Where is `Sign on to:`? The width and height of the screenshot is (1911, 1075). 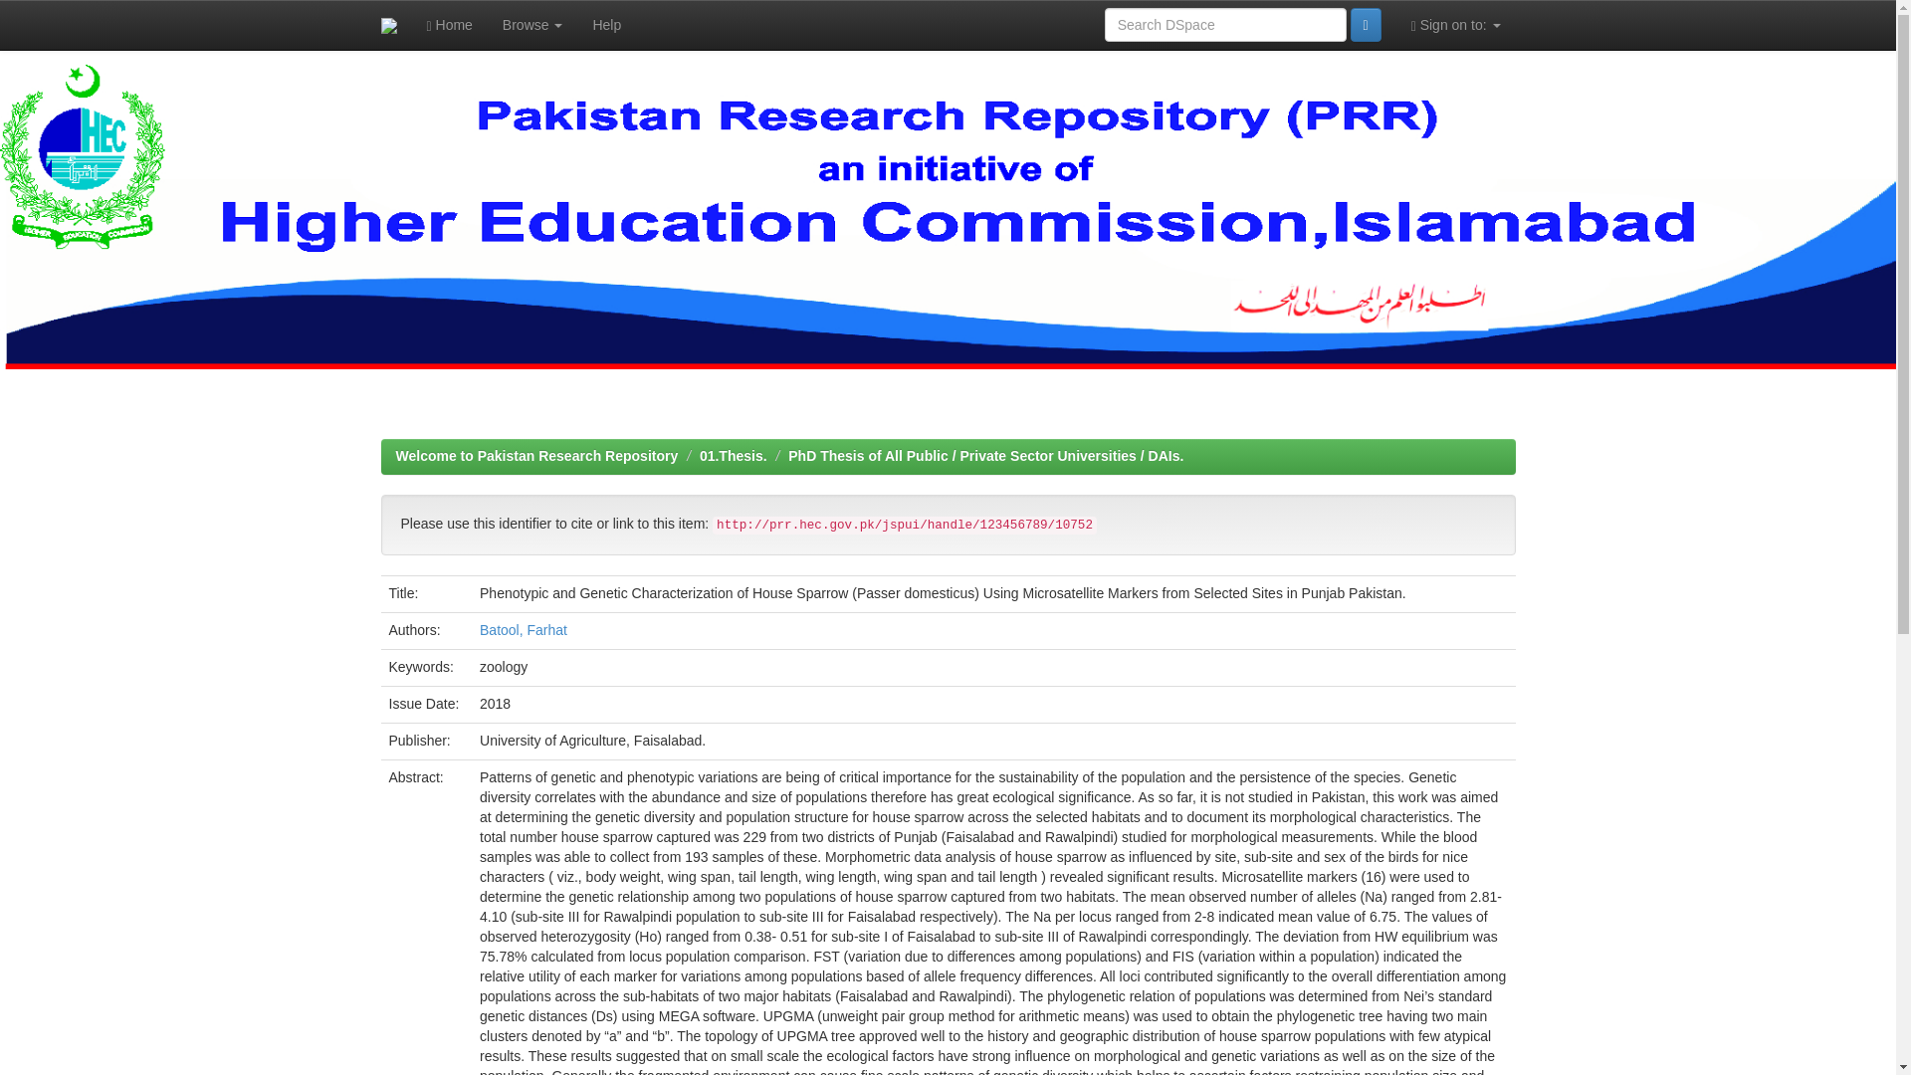 Sign on to: is located at coordinates (1455, 24).